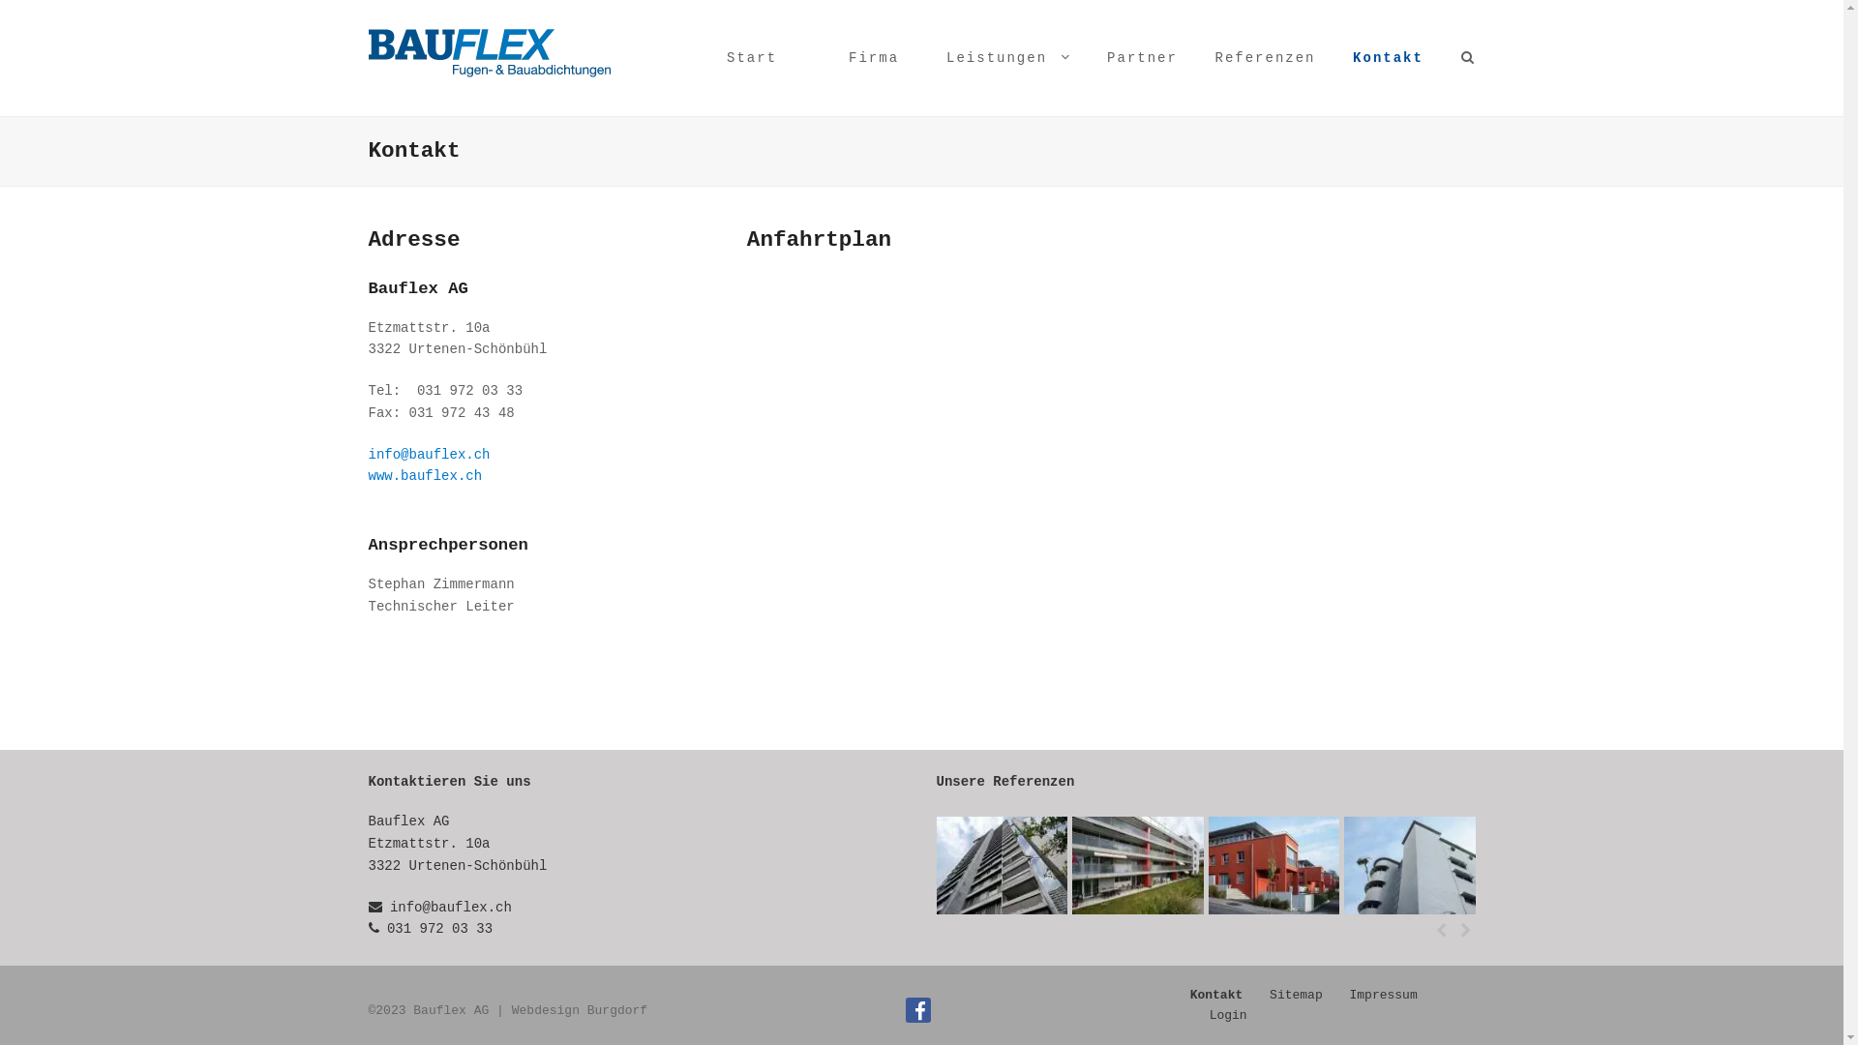 Image resolution: width=1858 pixels, height=1045 pixels. Describe the element at coordinates (1389, 58) in the screenshot. I see `Kontakt` at that location.